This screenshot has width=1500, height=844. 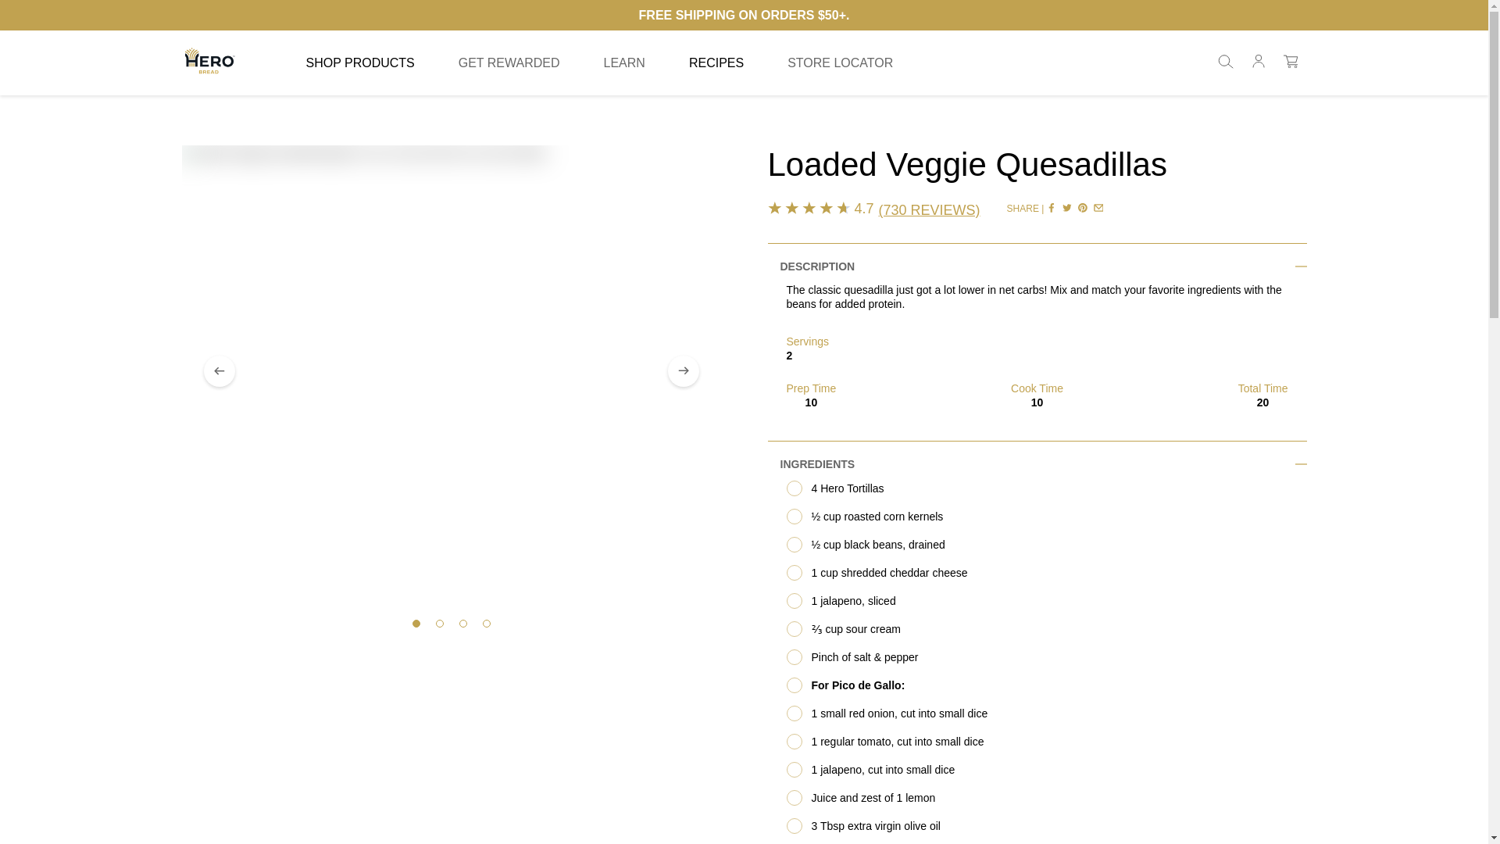 What do you see at coordinates (794, 516) in the screenshot?
I see `1` at bounding box center [794, 516].